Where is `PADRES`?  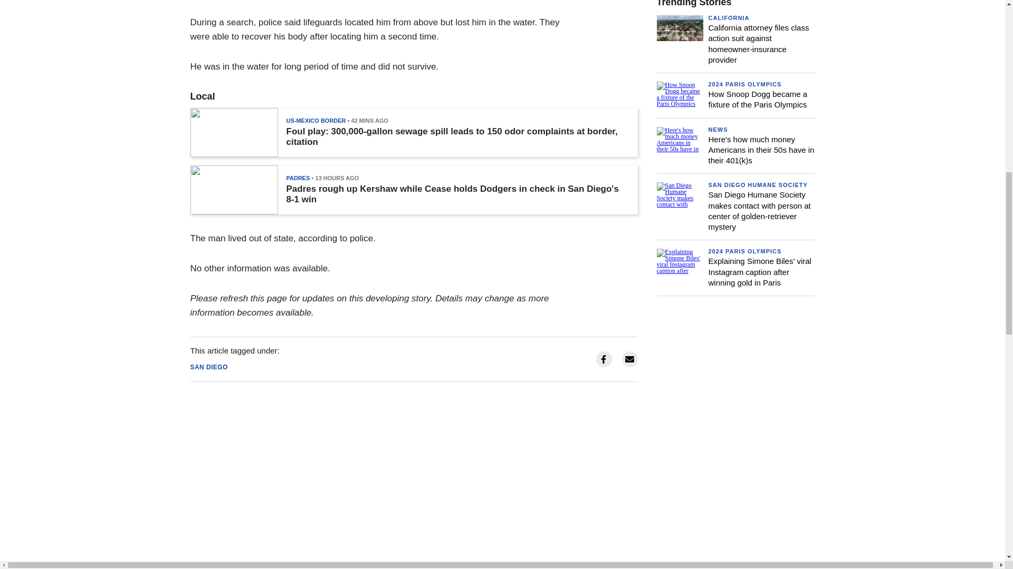
PADRES is located at coordinates (298, 178).